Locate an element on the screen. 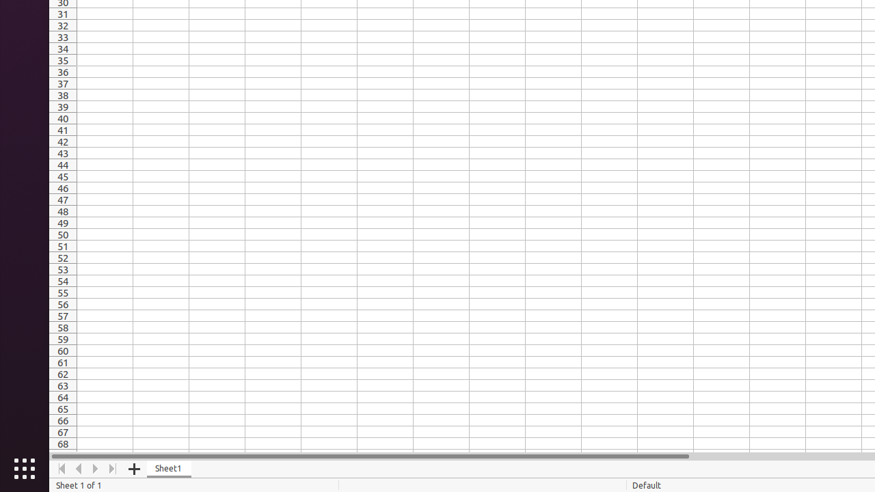 This screenshot has width=875, height=492. Move To End is located at coordinates (113, 469).